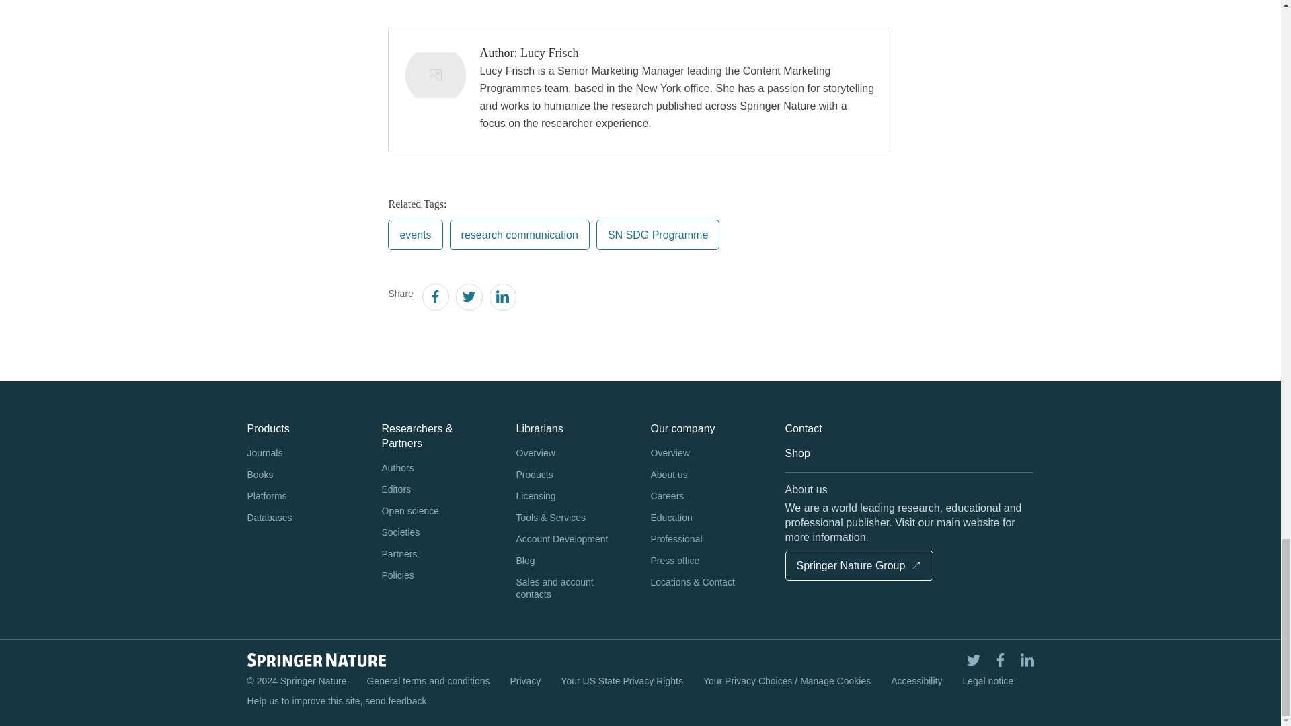 This screenshot has height=726, width=1291. What do you see at coordinates (502, 298) in the screenshot?
I see `linkedin` at bounding box center [502, 298].